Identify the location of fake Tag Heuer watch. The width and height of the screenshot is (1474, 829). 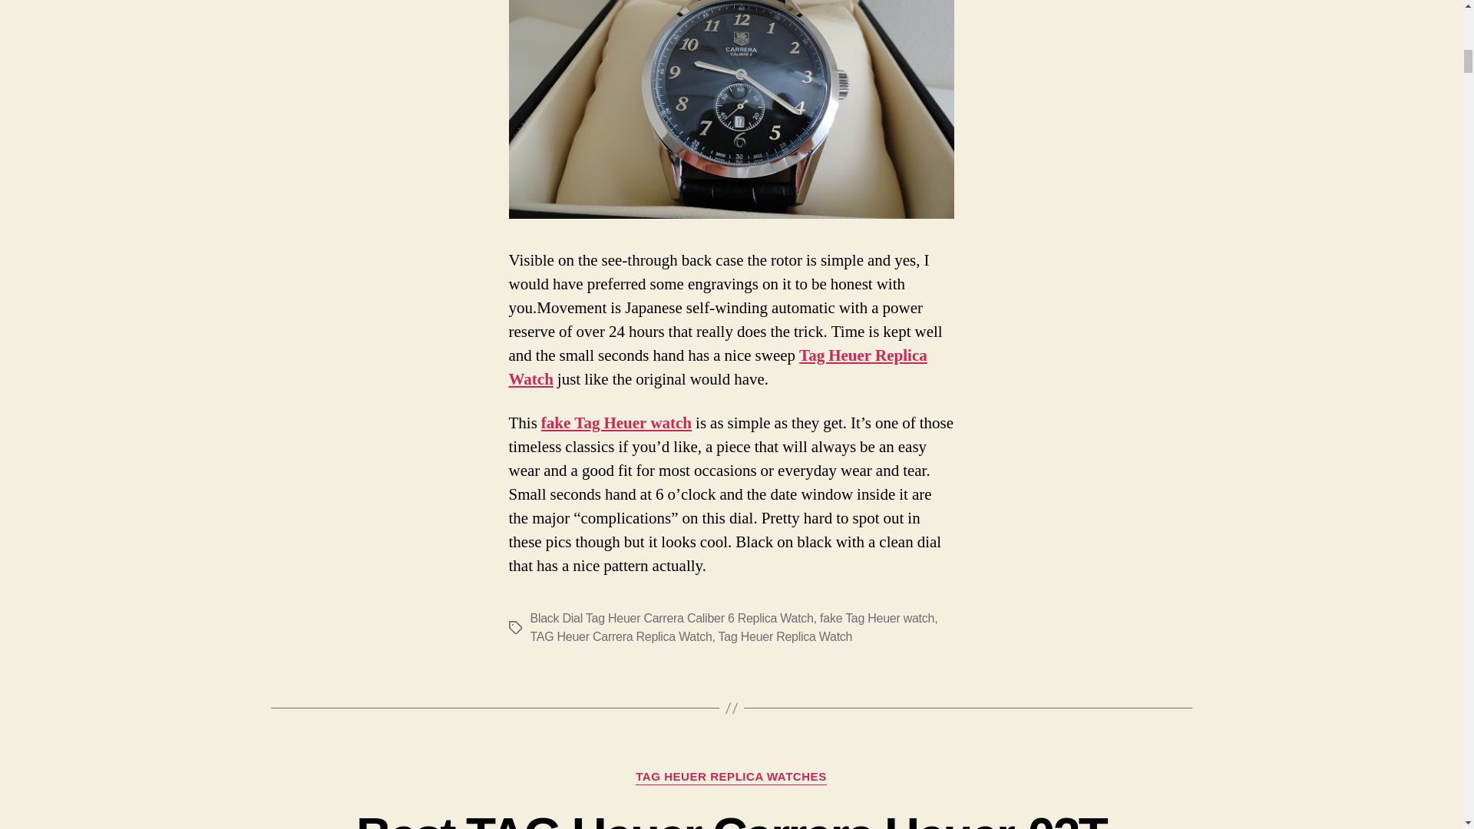
(616, 422).